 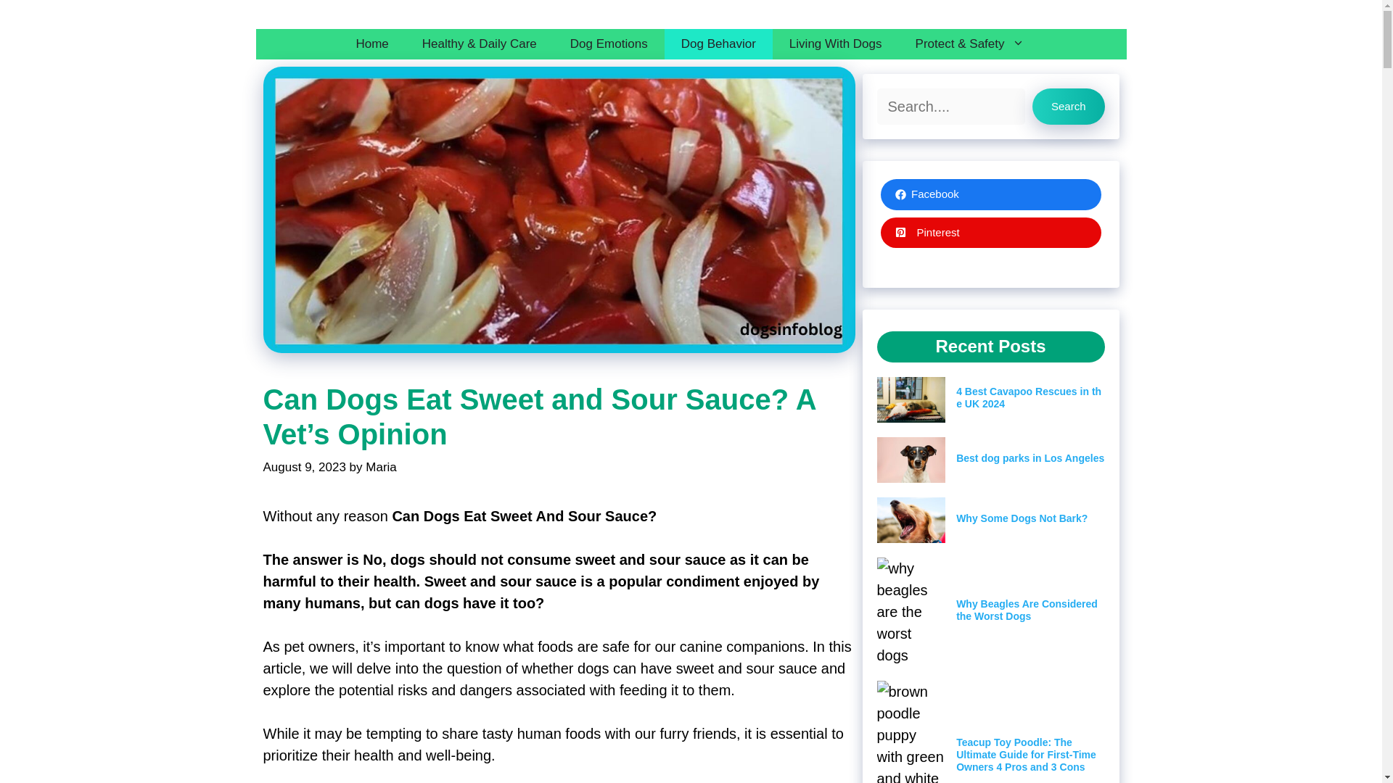 I want to click on Maria, so click(x=381, y=467).